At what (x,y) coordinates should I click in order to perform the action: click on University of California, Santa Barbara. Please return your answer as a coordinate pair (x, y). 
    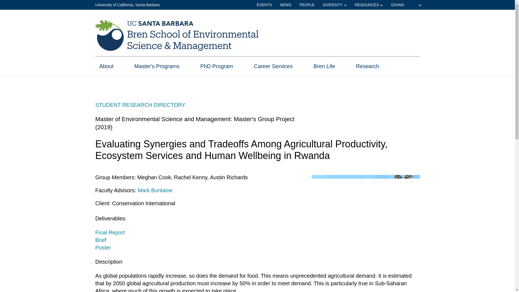
    Looking at the image, I should click on (127, 5).